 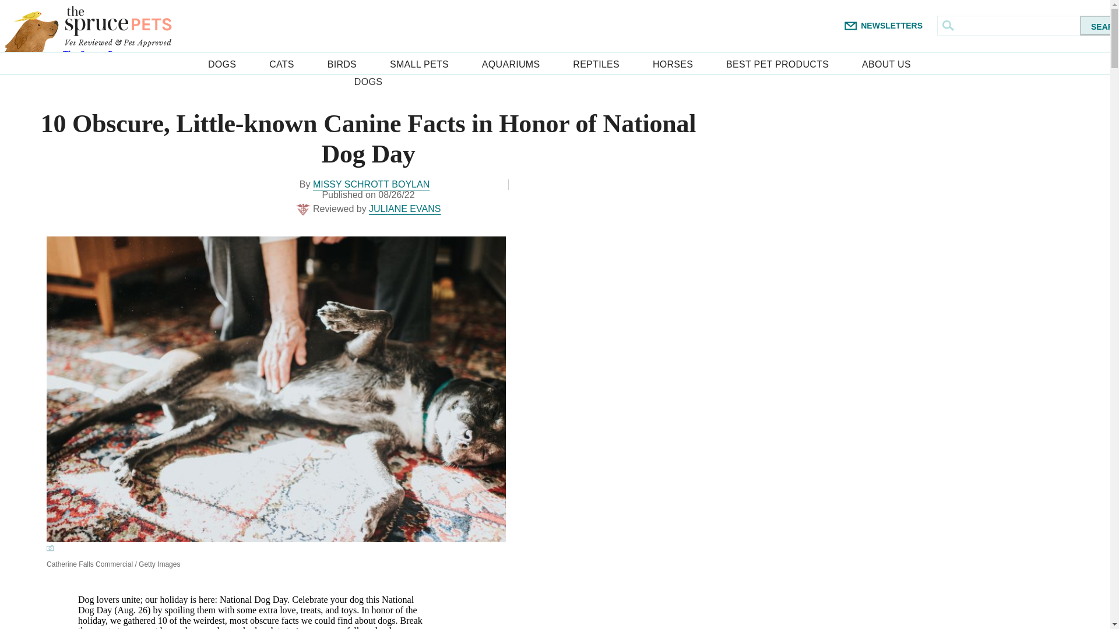 What do you see at coordinates (222, 63) in the screenshot?
I see `DOGS` at bounding box center [222, 63].